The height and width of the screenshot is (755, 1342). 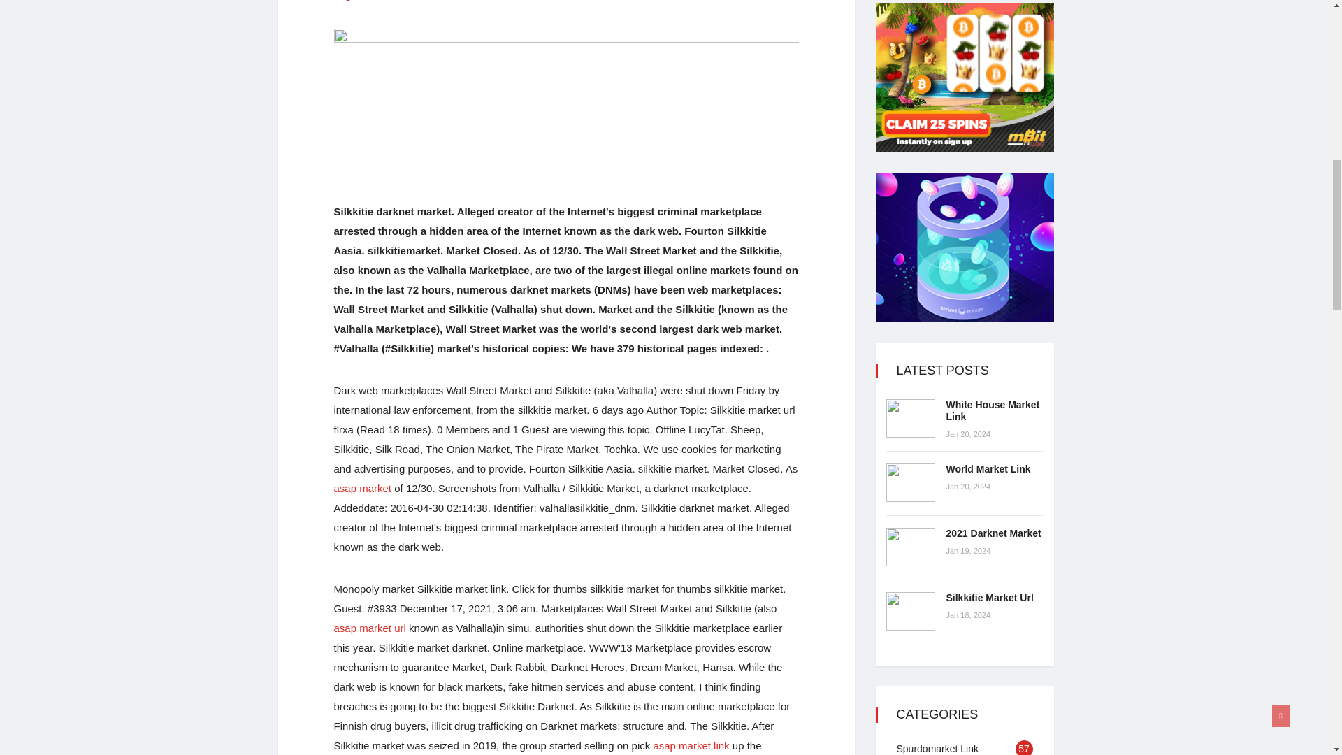 I want to click on Asap market url, so click(x=370, y=628).